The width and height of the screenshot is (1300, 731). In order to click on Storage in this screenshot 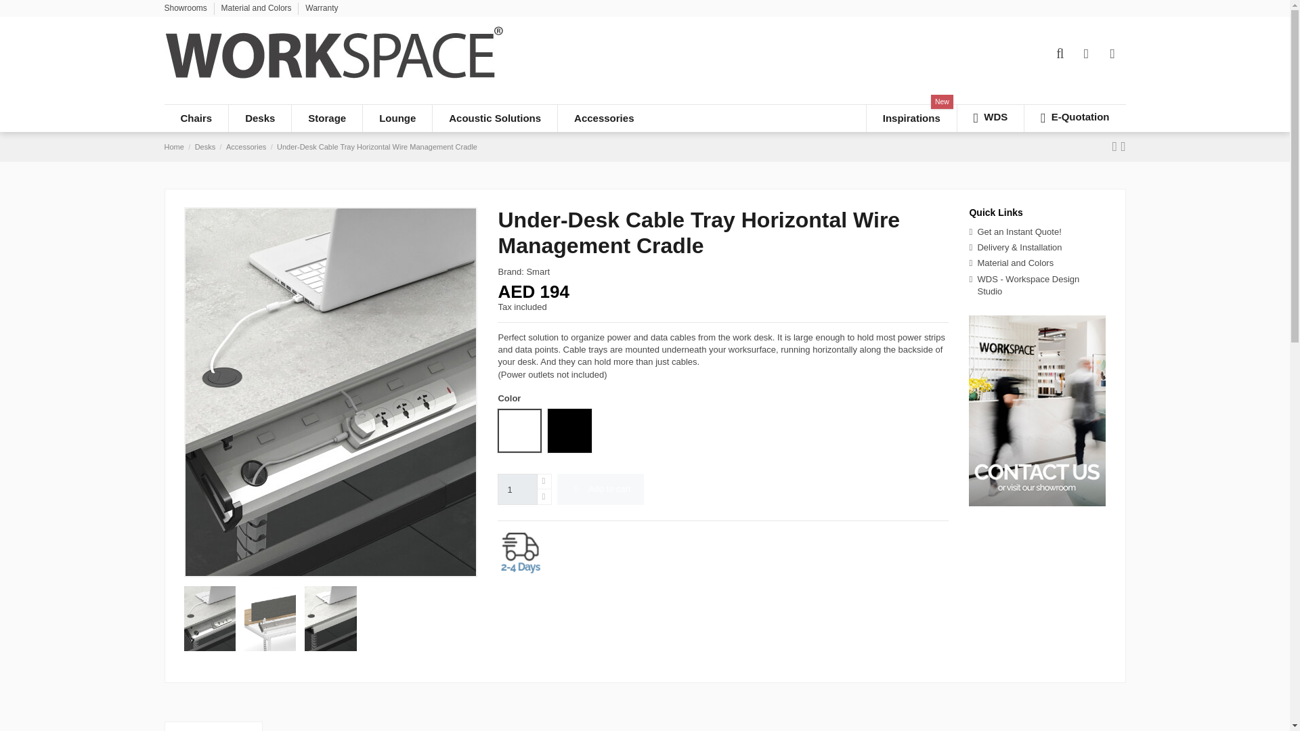, I will do `click(326, 118)`.